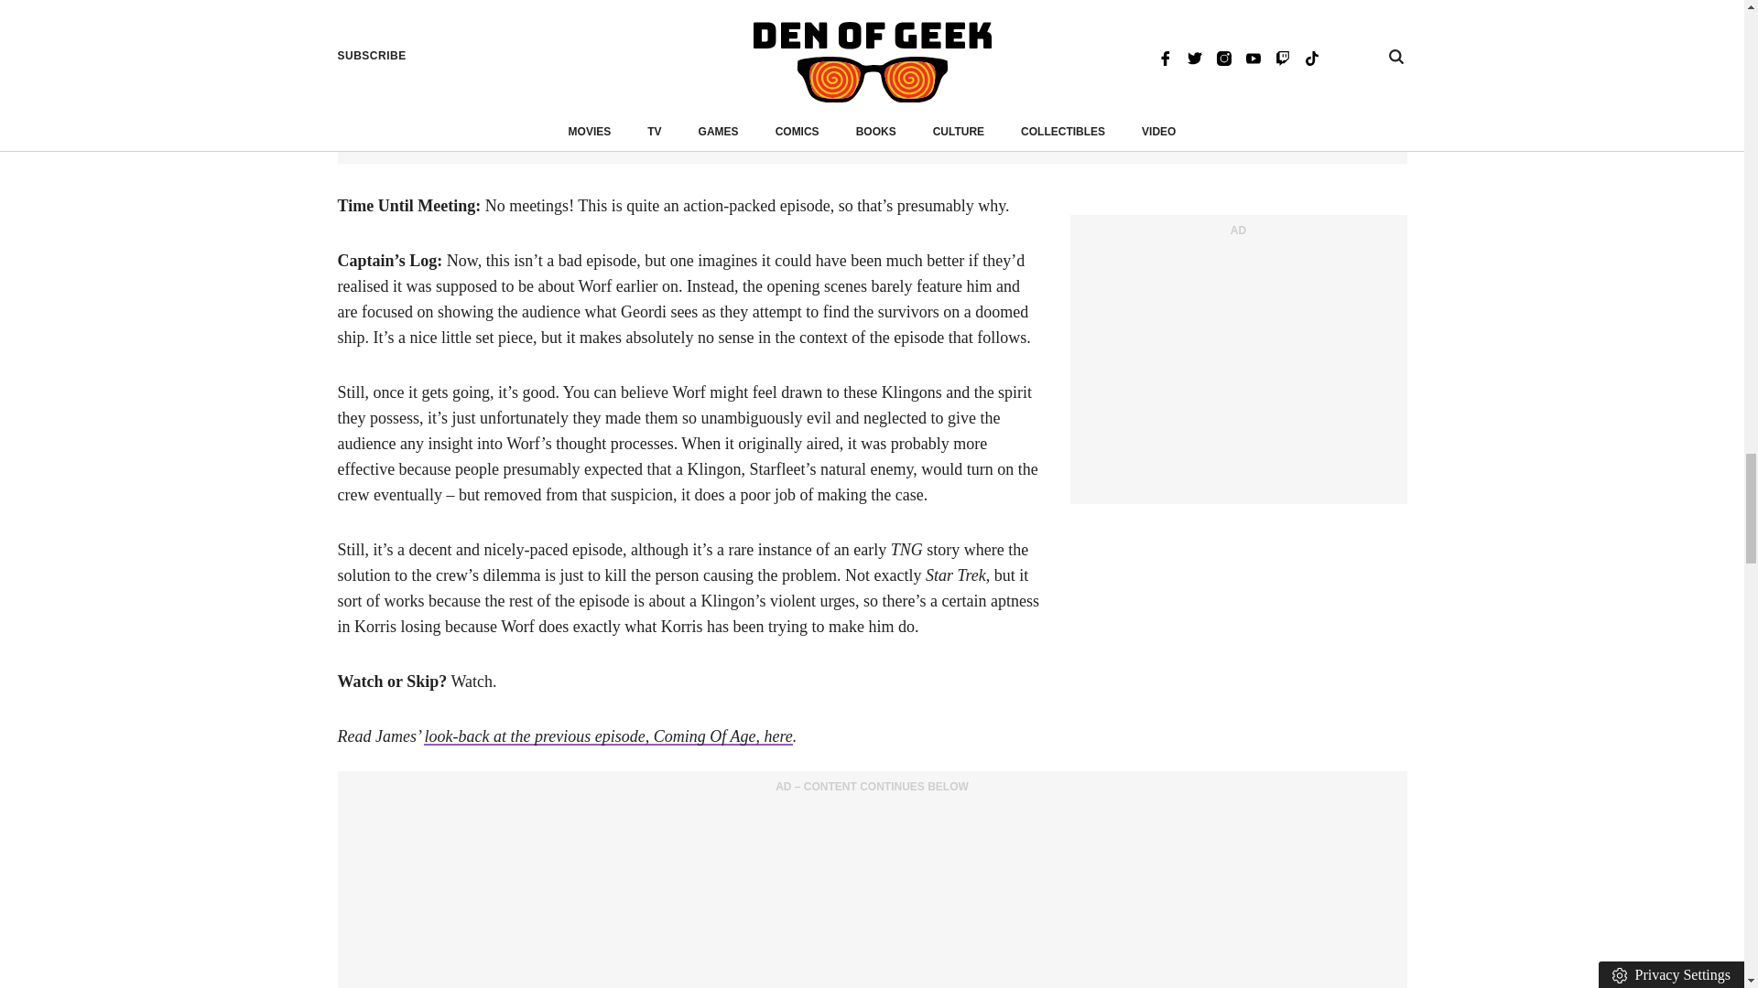  I want to click on look-back at the previous episode, Coming Of Age, here, so click(608, 736).